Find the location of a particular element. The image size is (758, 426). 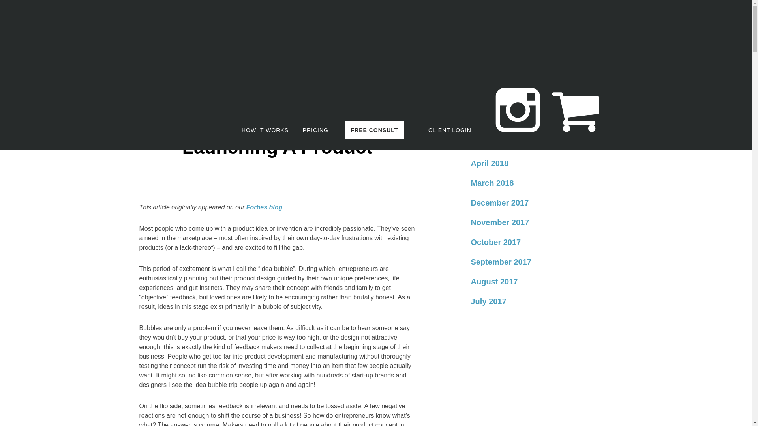

LEARN TO MAKE A PRODUCT is located at coordinates (198, 34).